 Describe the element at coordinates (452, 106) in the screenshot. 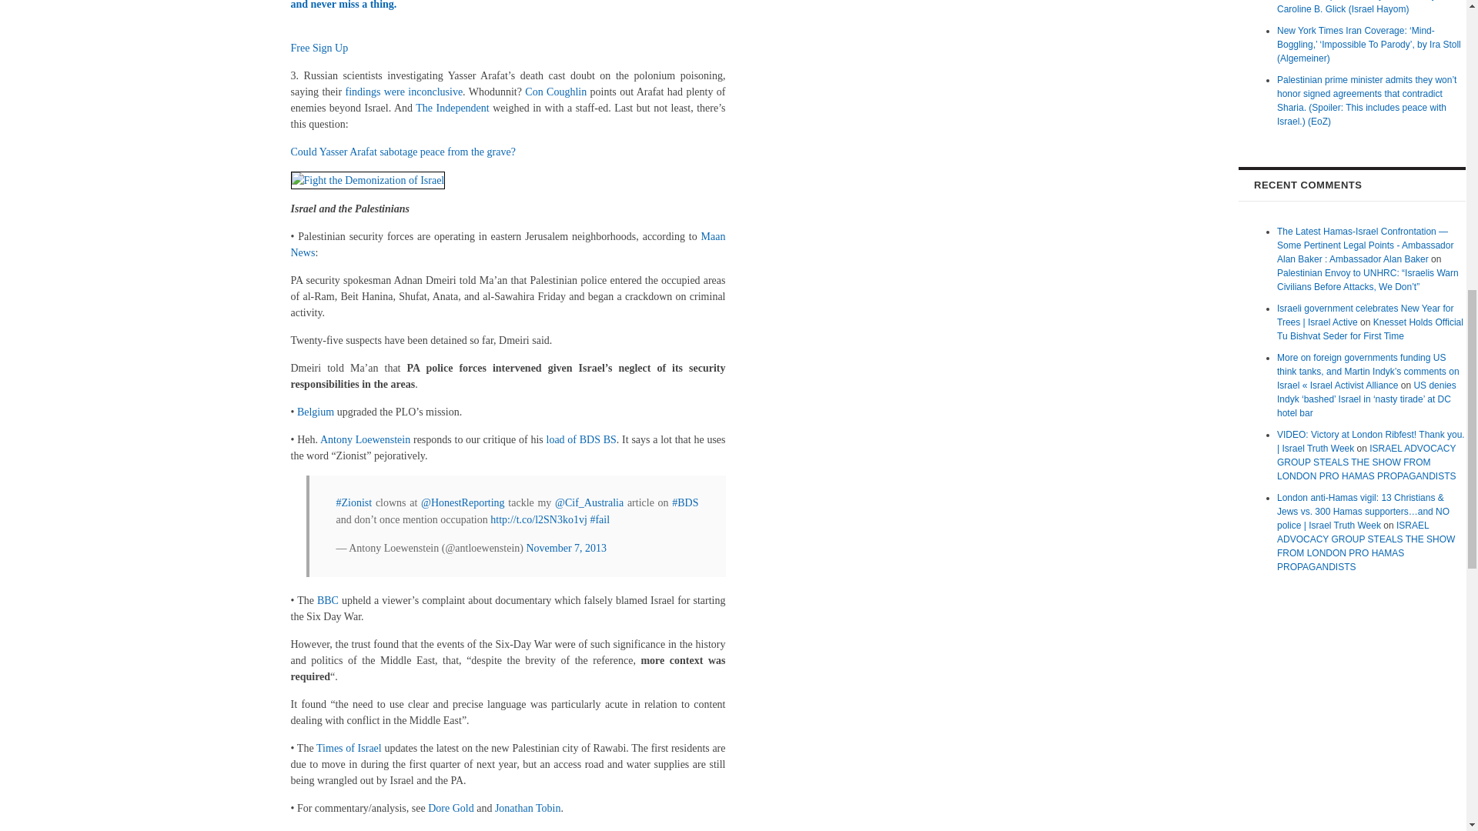

I see `The Independent` at that location.